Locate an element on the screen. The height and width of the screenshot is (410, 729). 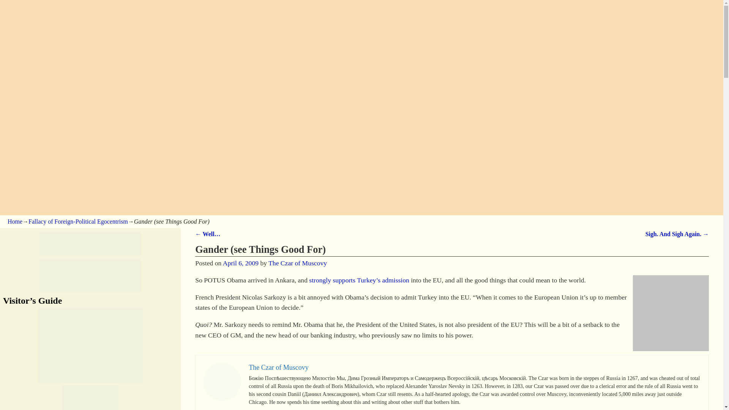
Home is located at coordinates (15, 221).